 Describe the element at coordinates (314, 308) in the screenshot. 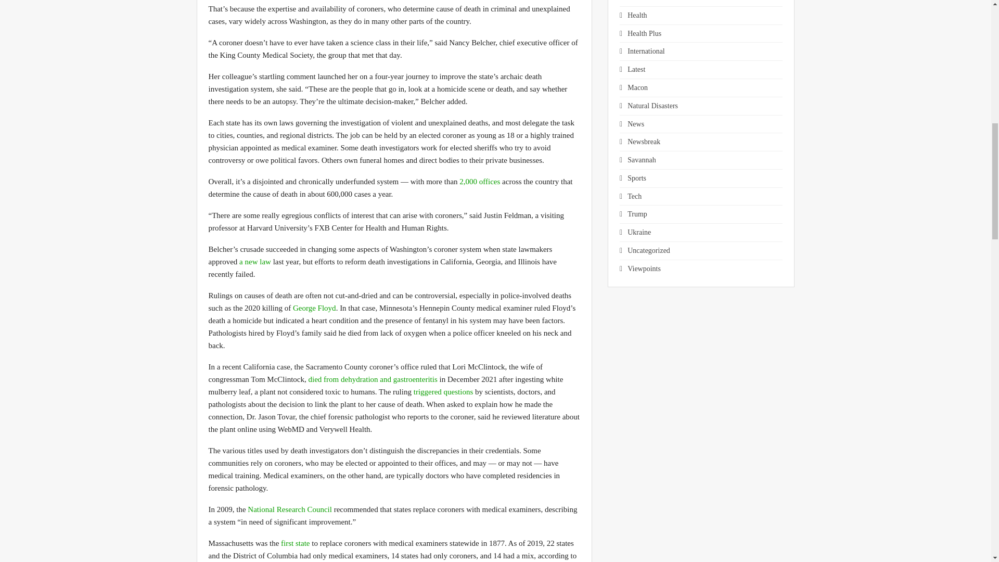

I see `George Floyd` at that location.